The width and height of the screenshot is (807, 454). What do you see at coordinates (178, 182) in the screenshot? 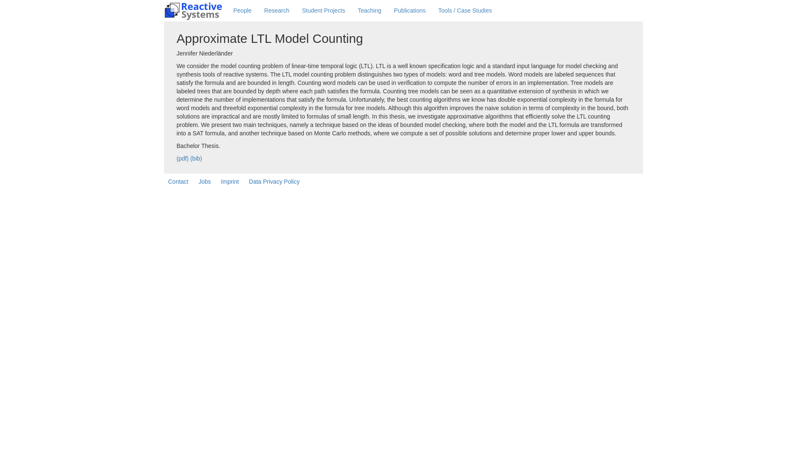
I see `Contact` at bounding box center [178, 182].